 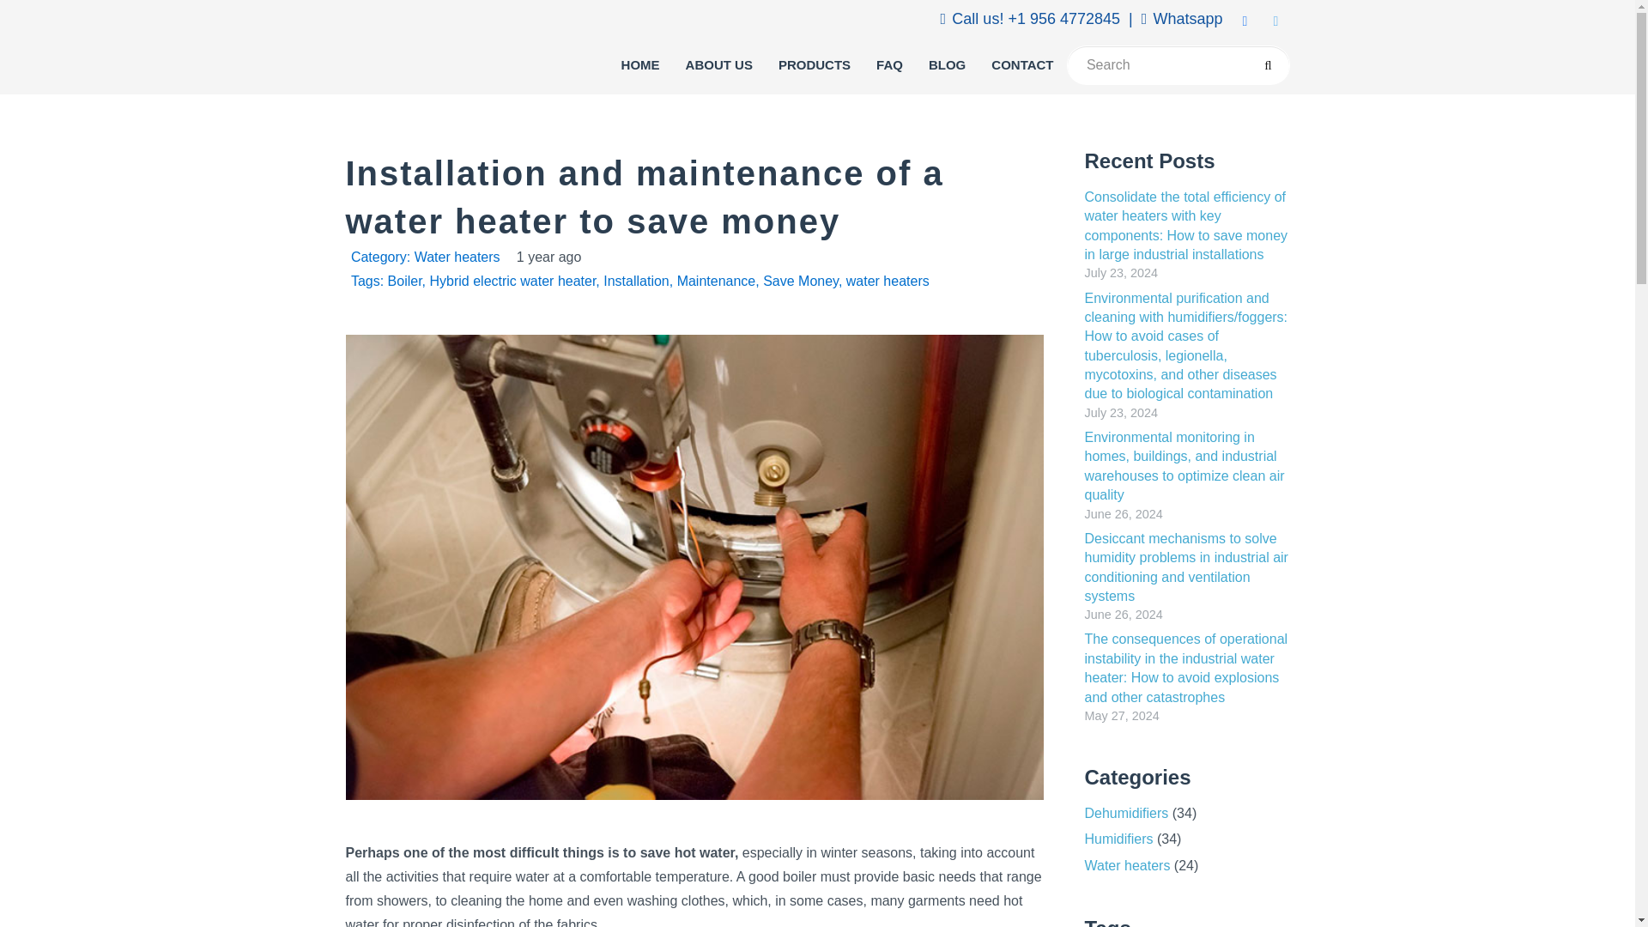 I want to click on PRODUCTS, so click(x=815, y=65).